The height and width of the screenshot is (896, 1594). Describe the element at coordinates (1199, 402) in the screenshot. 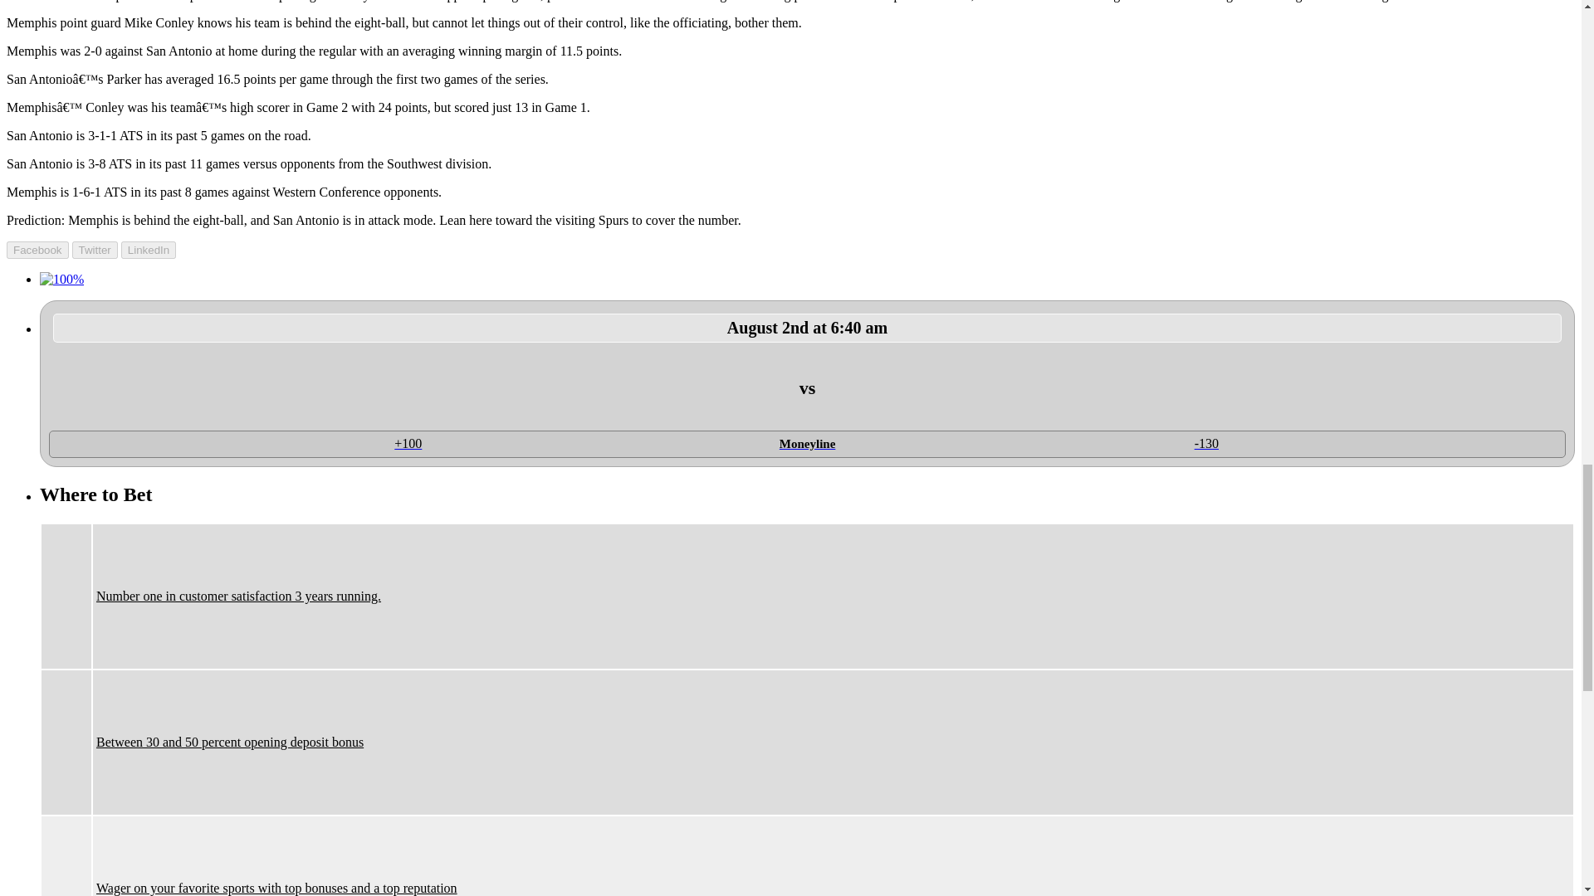

I see `Kansas City Royals` at that location.